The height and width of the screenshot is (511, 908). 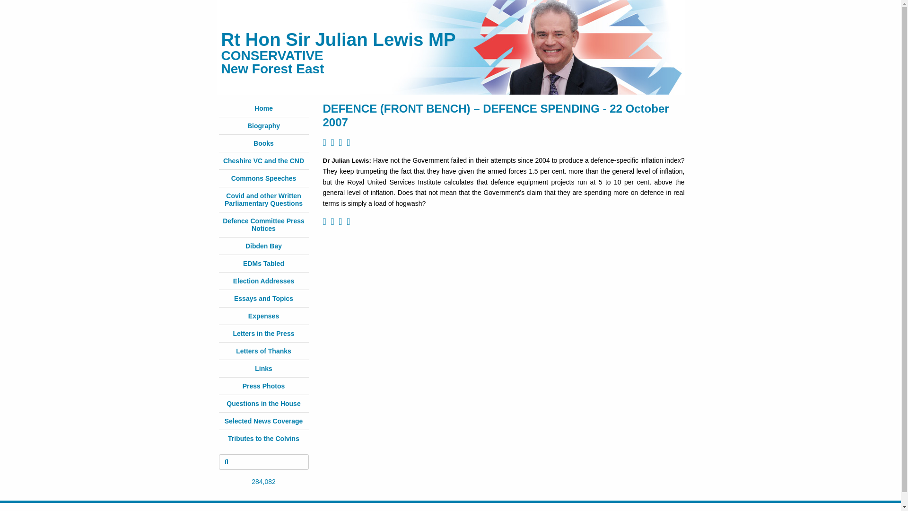 What do you see at coordinates (263, 143) in the screenshot?
I see `Books` at bounding box center [263, 143].